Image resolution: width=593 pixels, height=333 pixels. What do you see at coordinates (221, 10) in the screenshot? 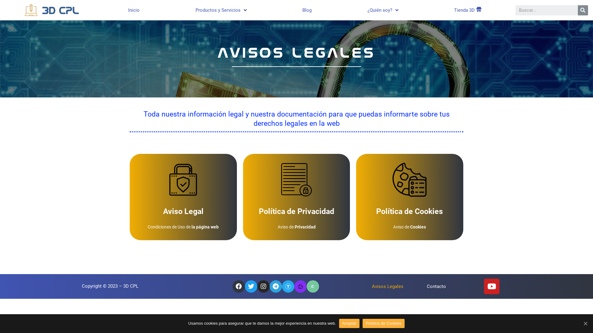
I see `Productos y Servicios` at bounding box center [221, 10].